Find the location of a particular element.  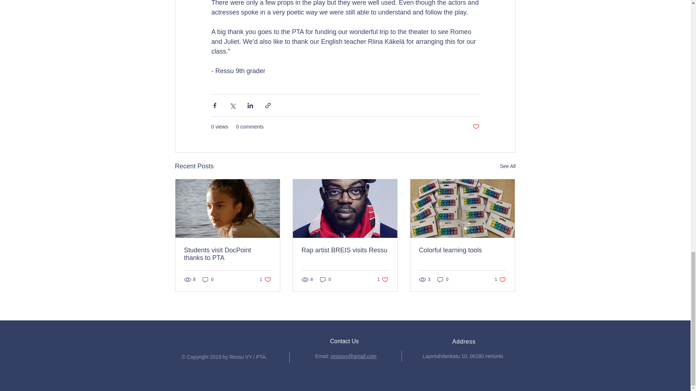

Students visit DocPoint thanks to PTA is located at coordinates (326, 279).